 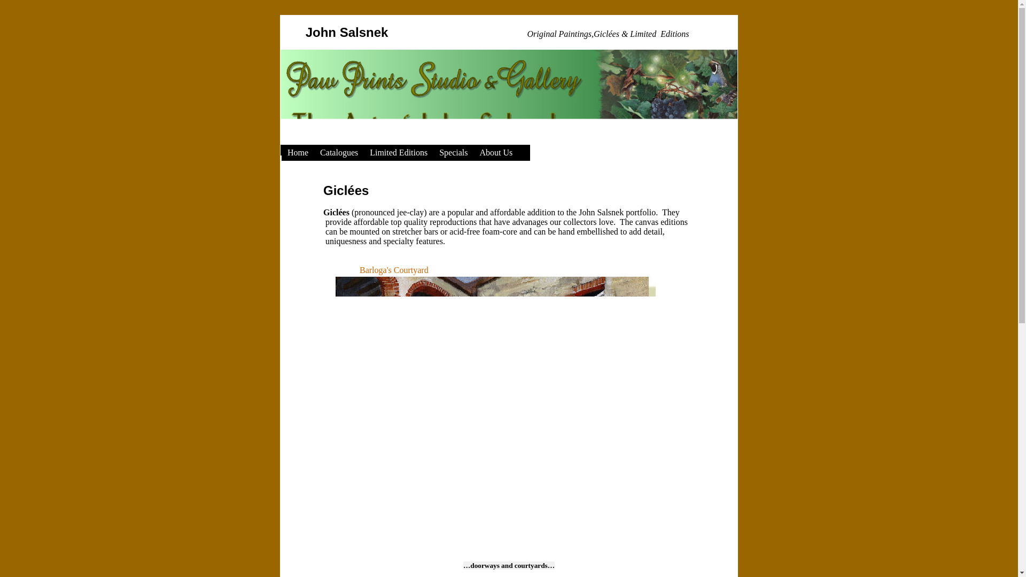 I want to click on About Us, so click(x=496, y=153).